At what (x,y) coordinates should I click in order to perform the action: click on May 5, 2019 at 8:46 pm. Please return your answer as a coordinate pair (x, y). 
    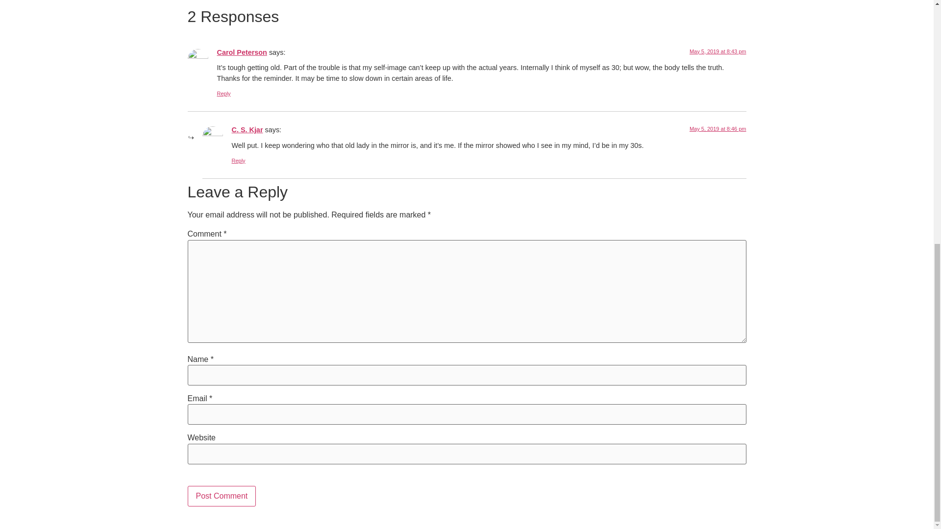
    Looking at the image, I should click on (718, 128).